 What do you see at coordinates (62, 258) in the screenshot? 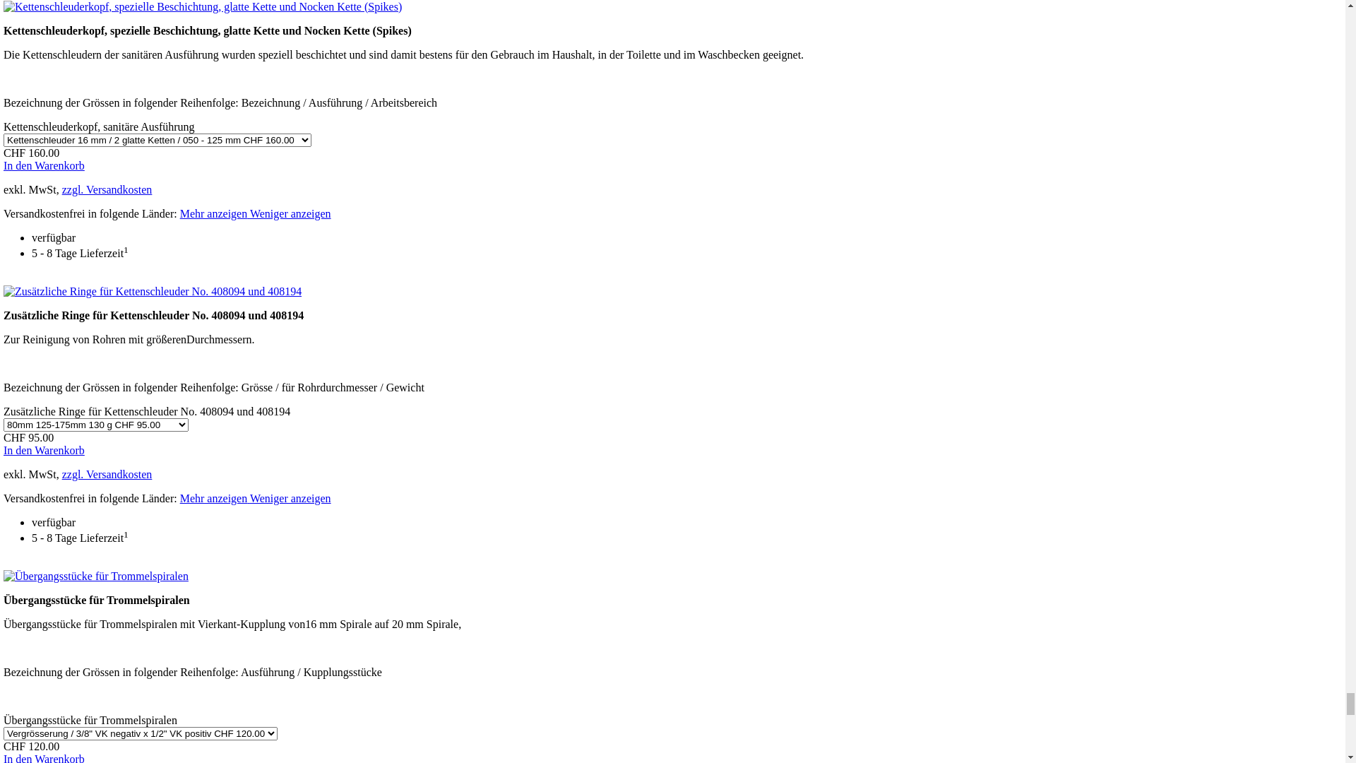
I see `MASCHINEN` at bounding box center [62, 258].